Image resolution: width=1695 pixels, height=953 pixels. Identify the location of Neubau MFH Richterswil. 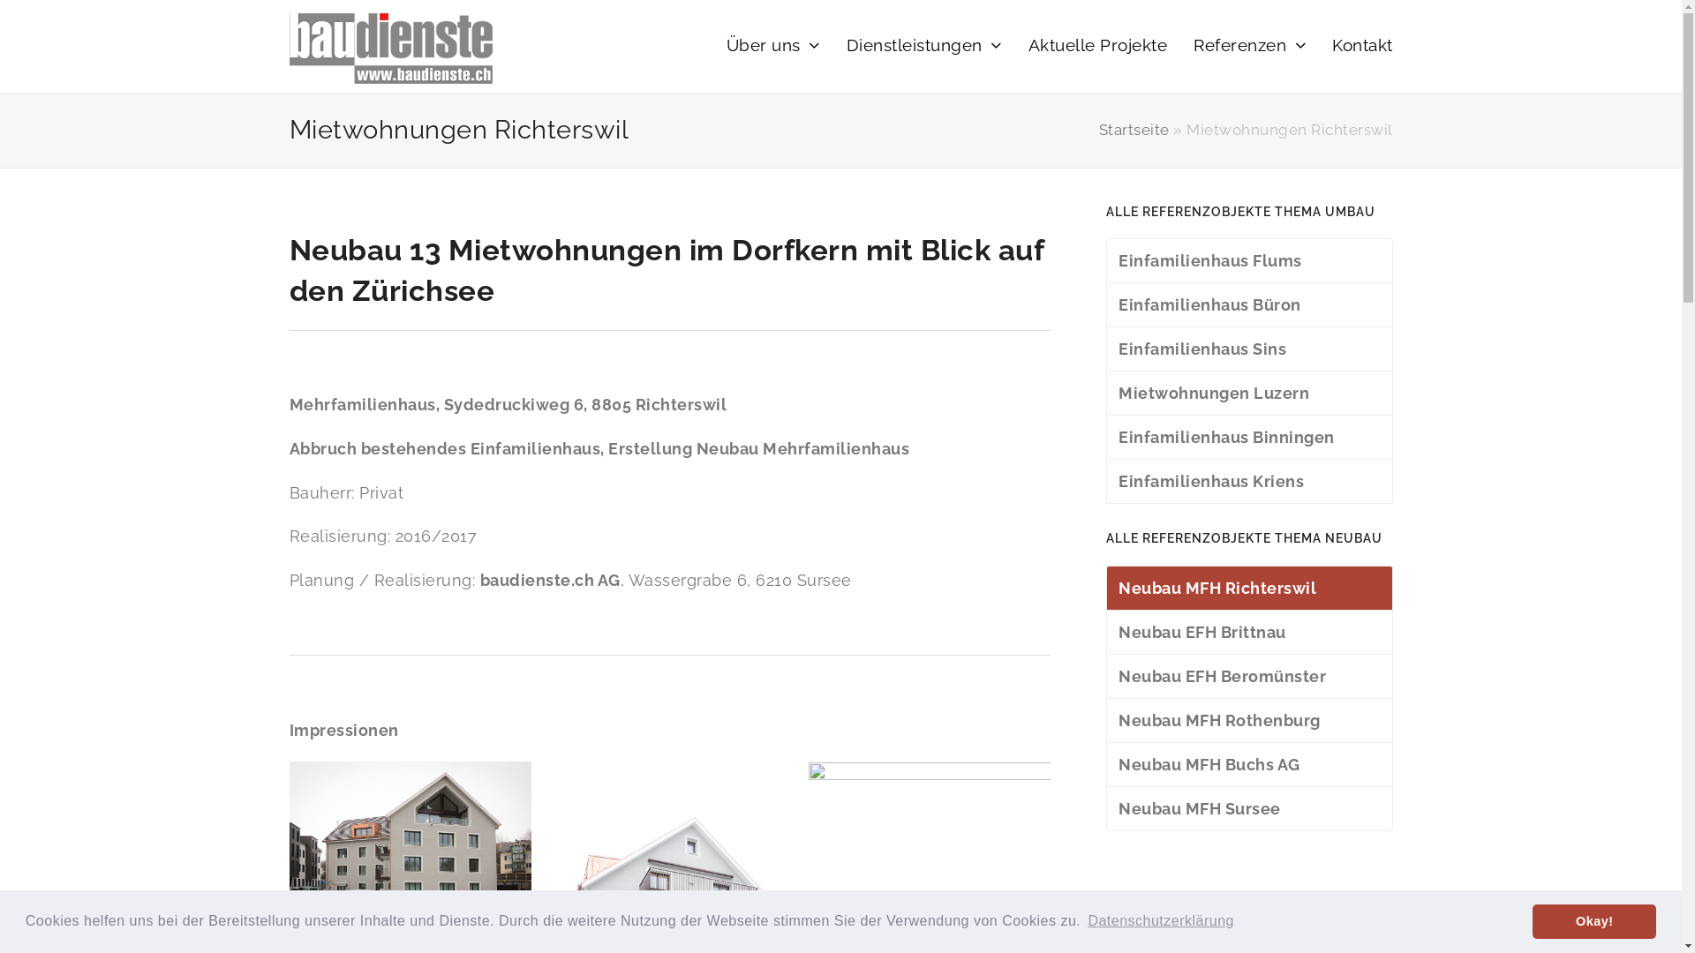
(1248, 588).